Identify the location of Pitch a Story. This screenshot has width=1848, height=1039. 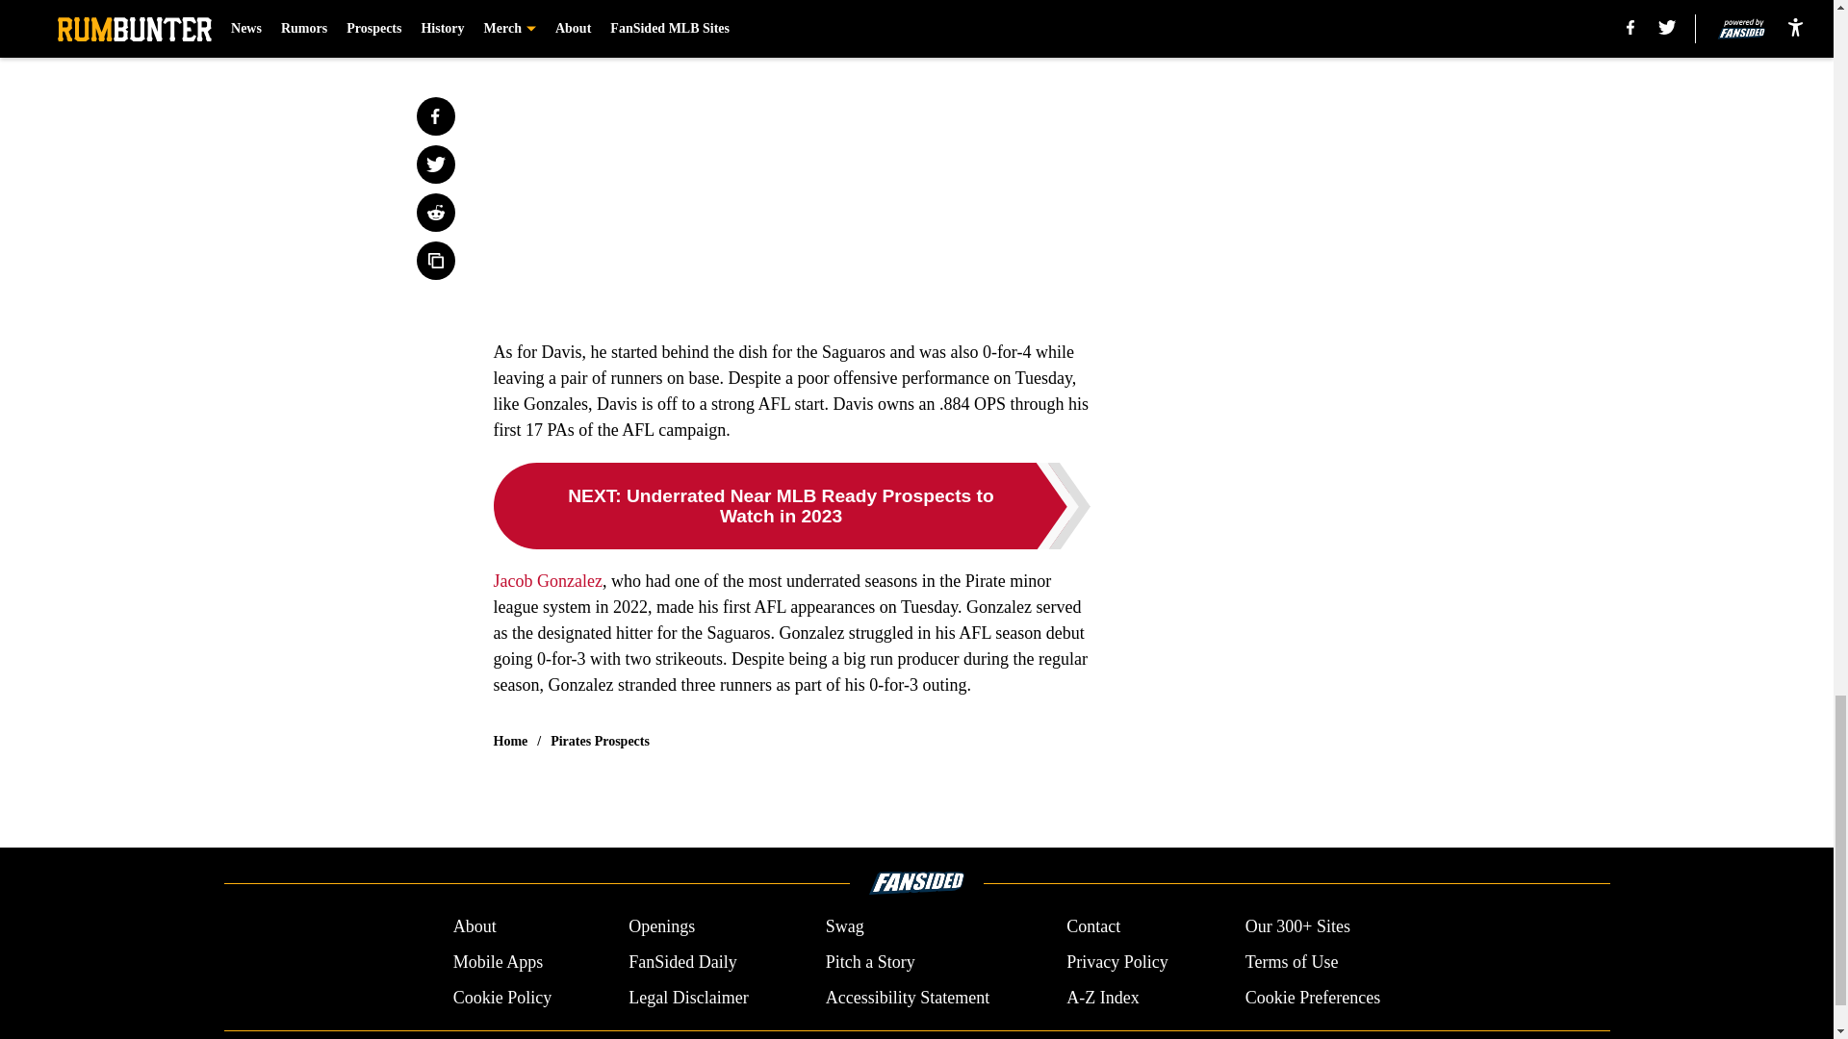
(870, 962).